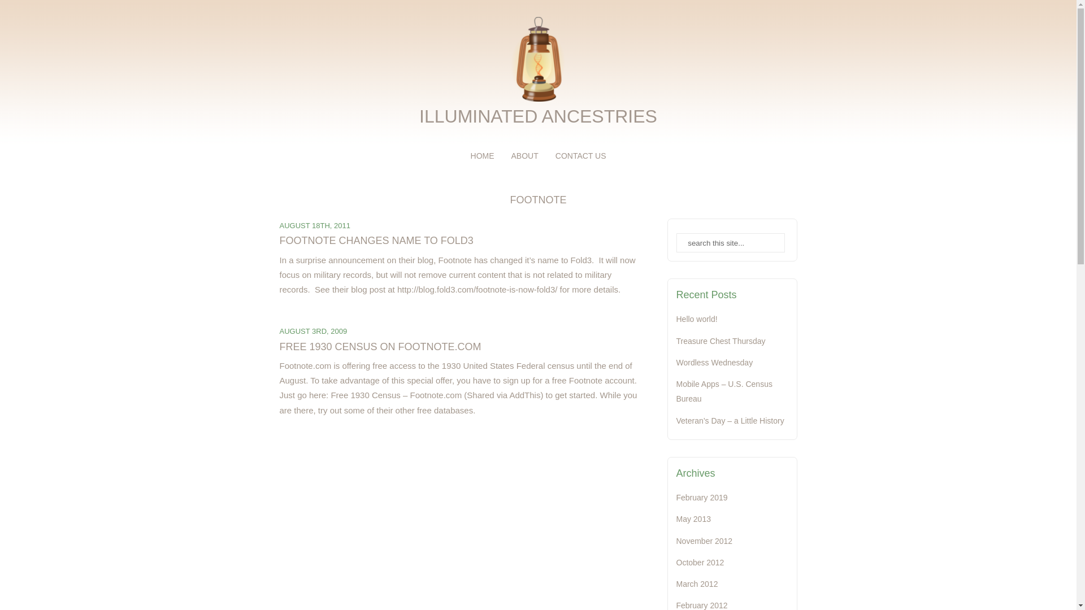 The image size is (1085, 610). What do you see at coordinates (380, 347) in the screenshot?
I see `FREE 1930 CENSUS ON FOOTNOTE.COM` at bounding box center [380, 347].